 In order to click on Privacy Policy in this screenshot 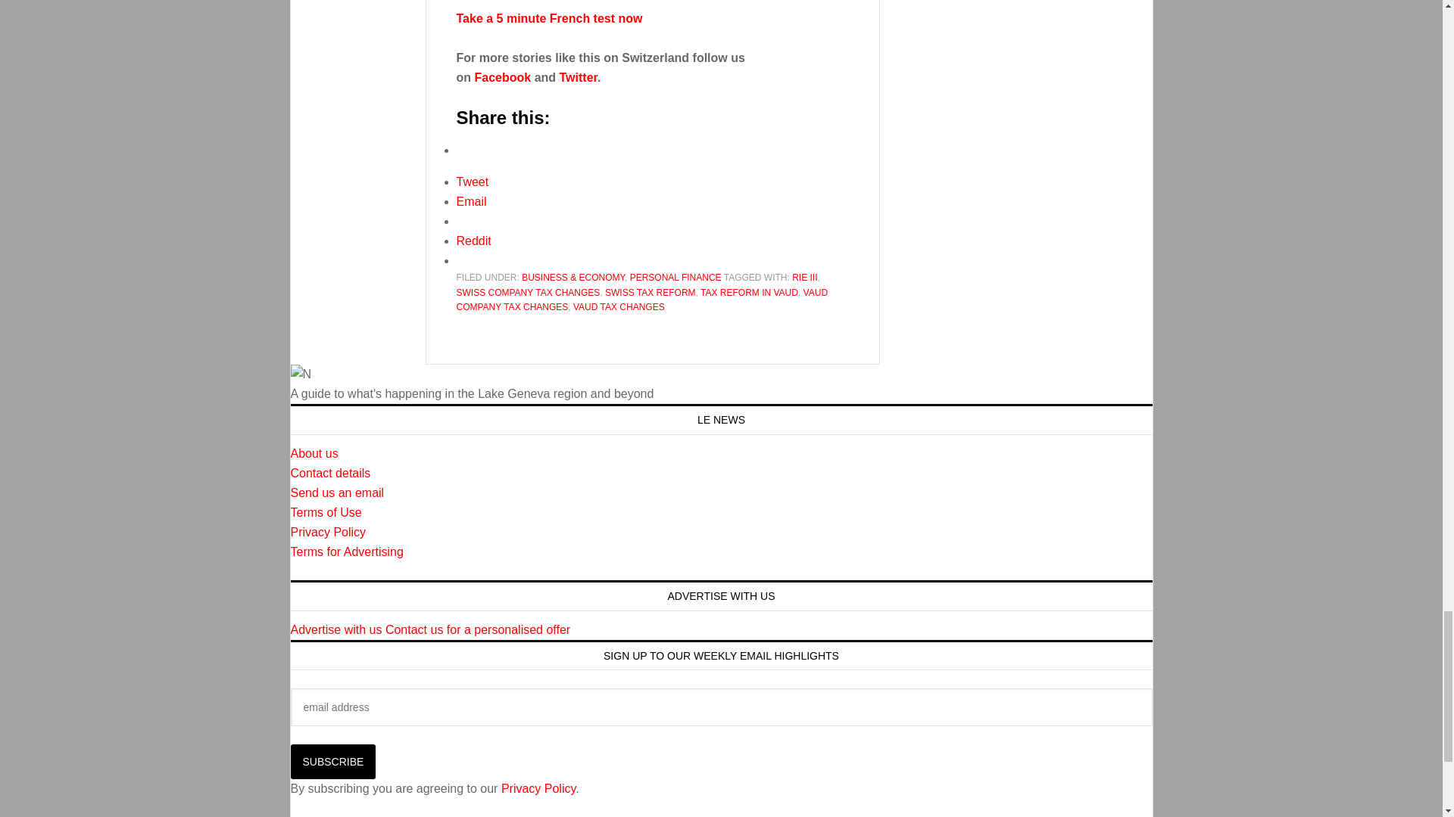, I will do `click(329, 532)`.